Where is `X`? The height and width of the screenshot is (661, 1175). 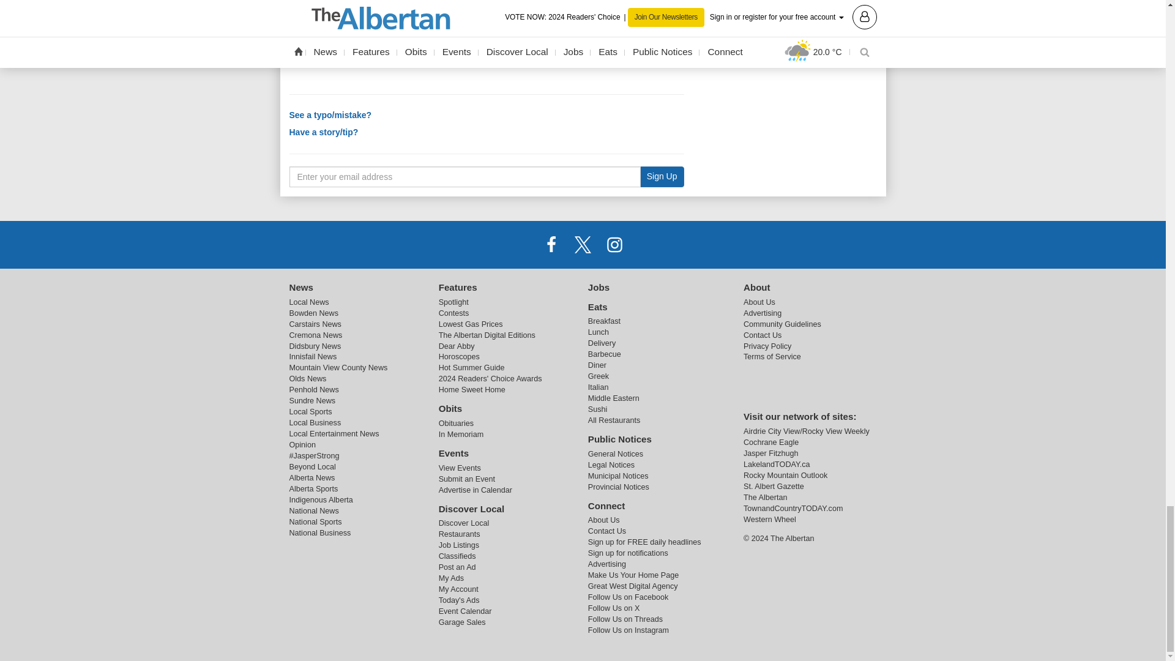
X is located at coordinates (582, 244).